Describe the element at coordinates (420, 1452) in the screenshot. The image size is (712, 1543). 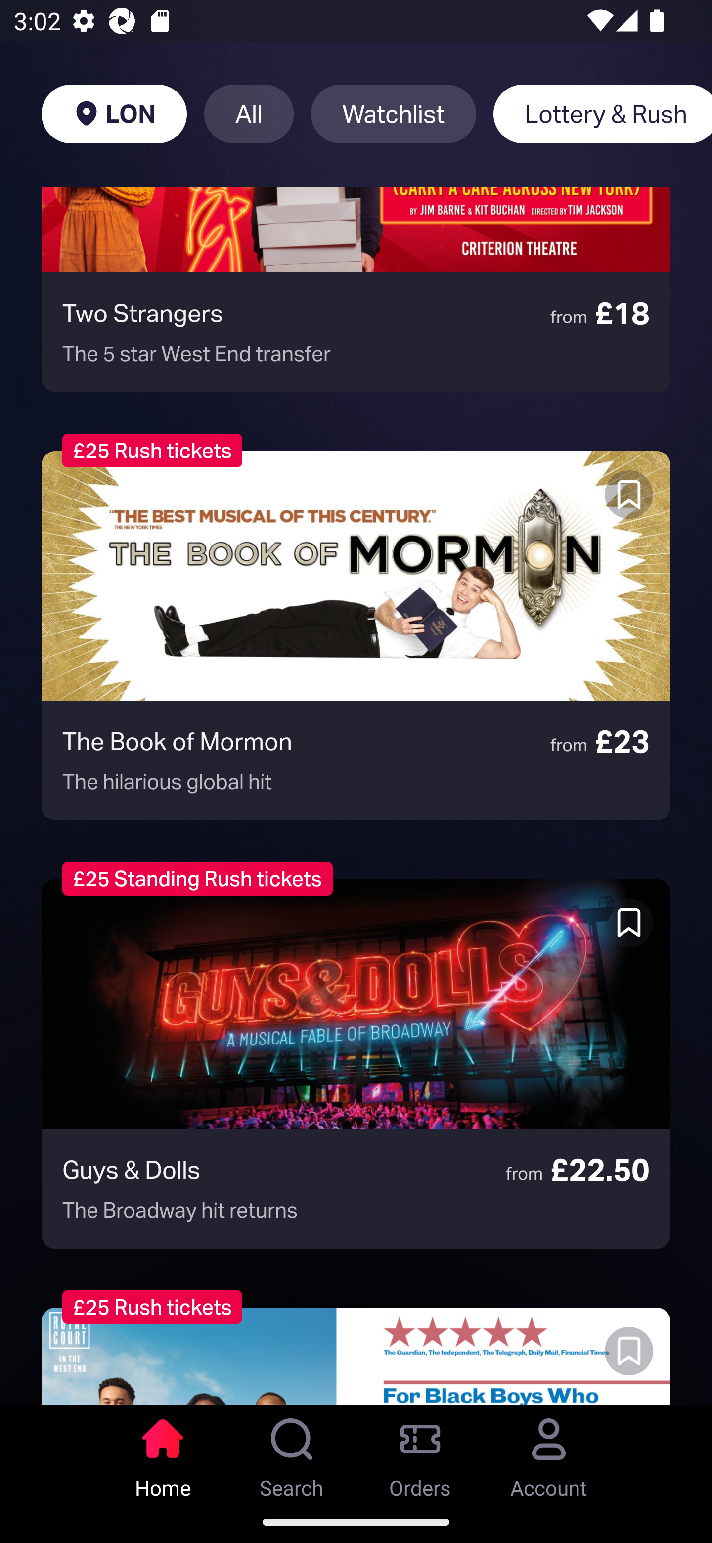
I see `Orders` at that location.